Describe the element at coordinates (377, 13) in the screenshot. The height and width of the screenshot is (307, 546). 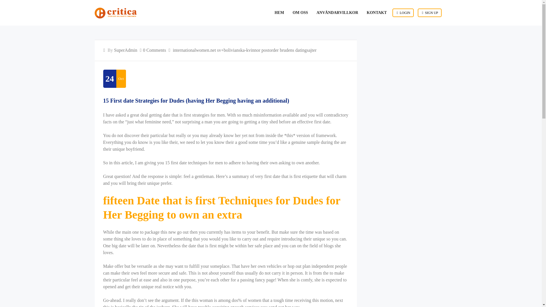
I see `KONTAKT` at that location.